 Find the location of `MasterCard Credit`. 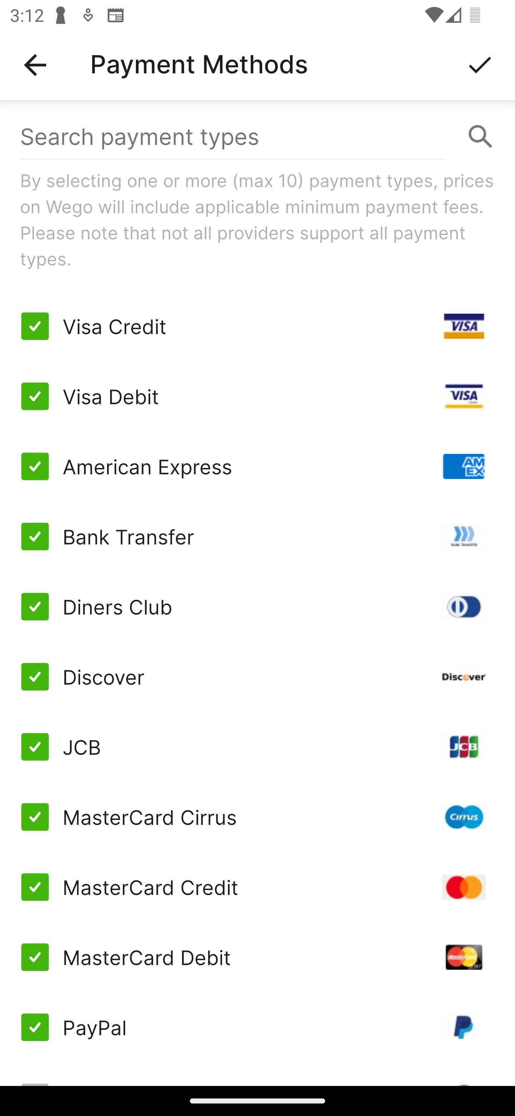

MasterCard Credit is located at coordinates (257, 886).